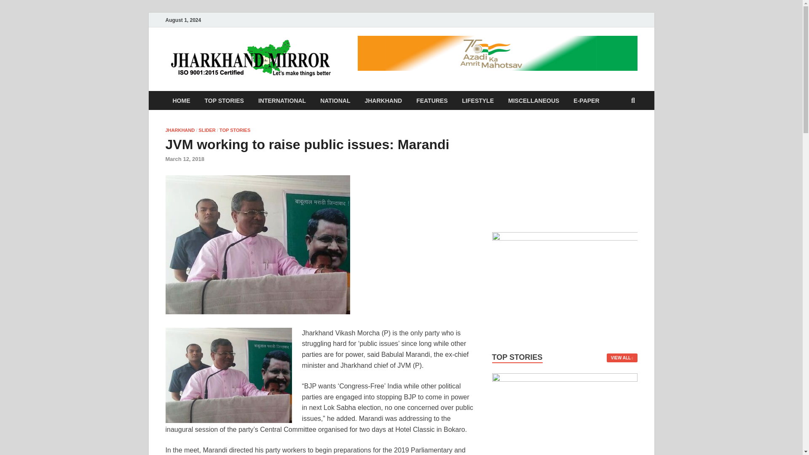 The image size is (809, 455). I want to click on Jharkhand Mirror, so click(402, 56).